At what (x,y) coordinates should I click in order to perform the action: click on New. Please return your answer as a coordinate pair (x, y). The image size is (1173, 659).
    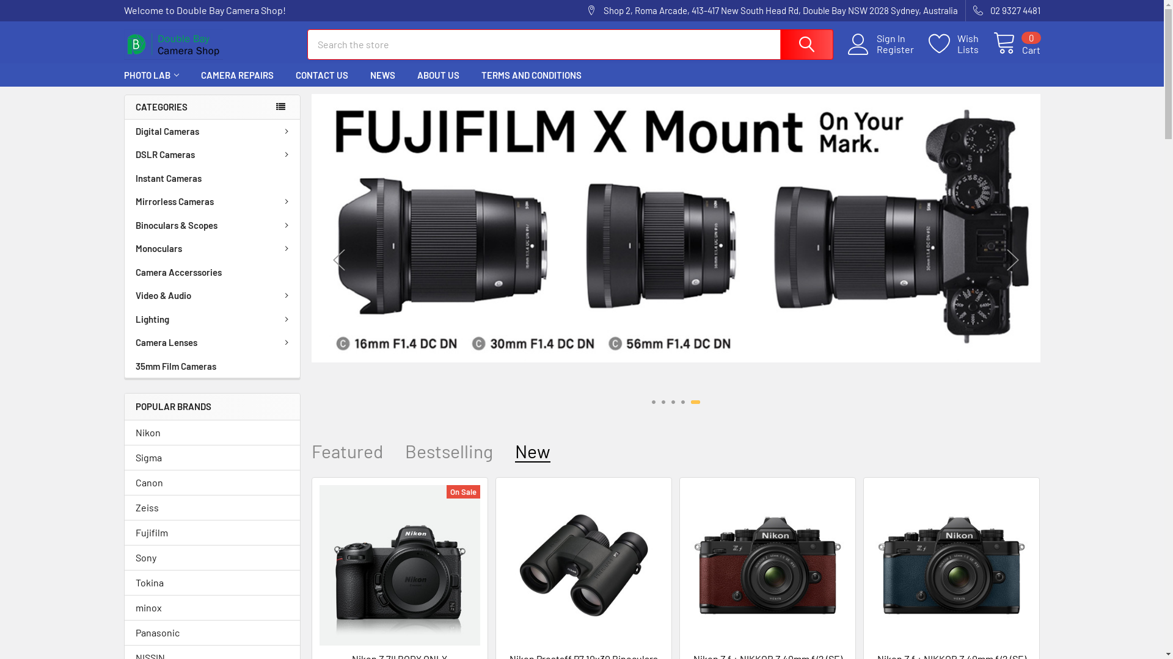
    Looking at the image, I should click on (533, 452).